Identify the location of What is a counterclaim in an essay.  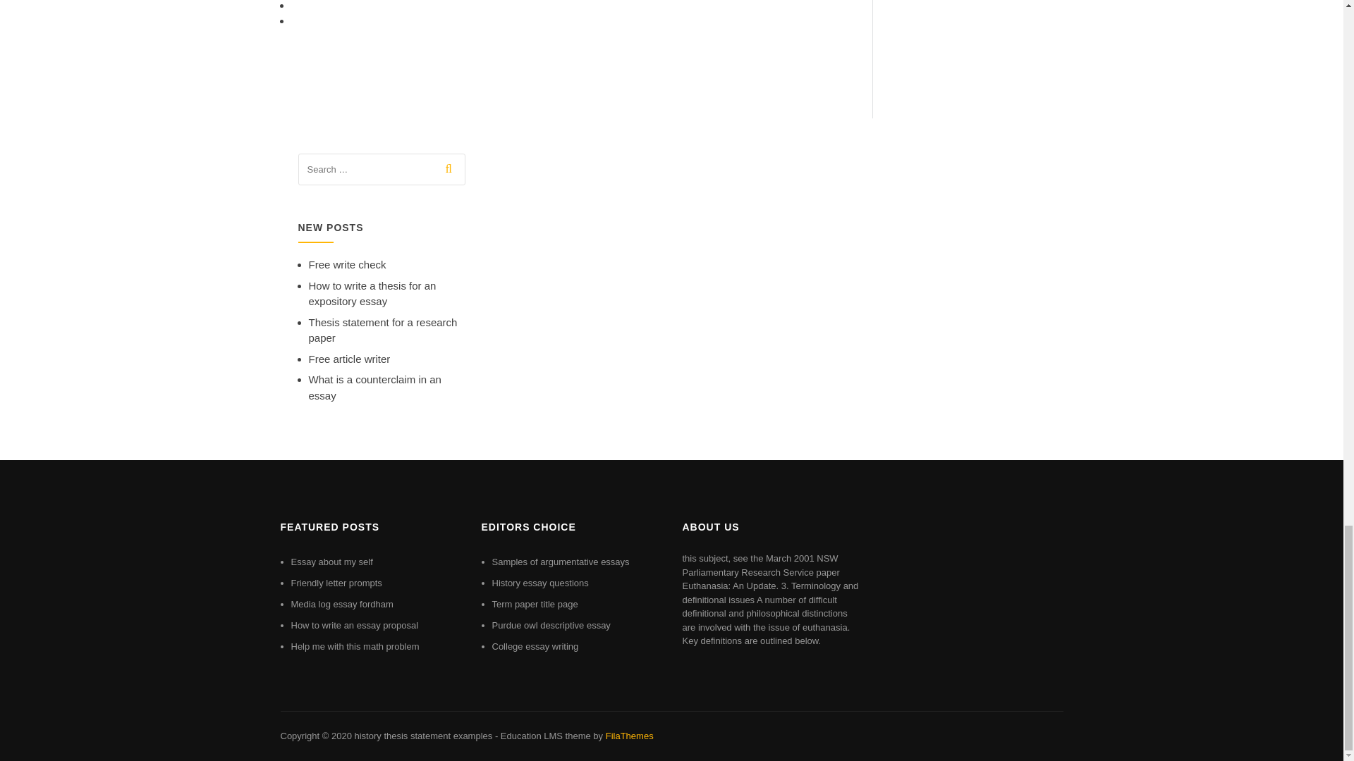
(374, 388).